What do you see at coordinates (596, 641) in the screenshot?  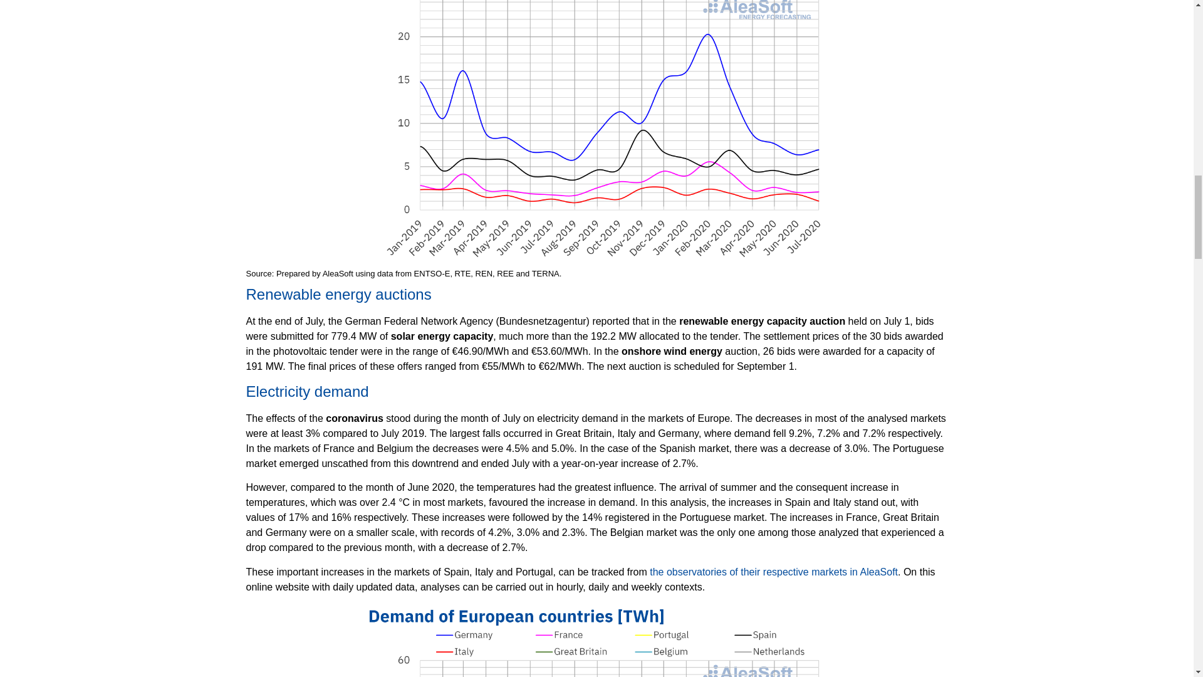 I see `AleaSoft - Monthly electricity demand Europe` at bounding box center [596, 641].